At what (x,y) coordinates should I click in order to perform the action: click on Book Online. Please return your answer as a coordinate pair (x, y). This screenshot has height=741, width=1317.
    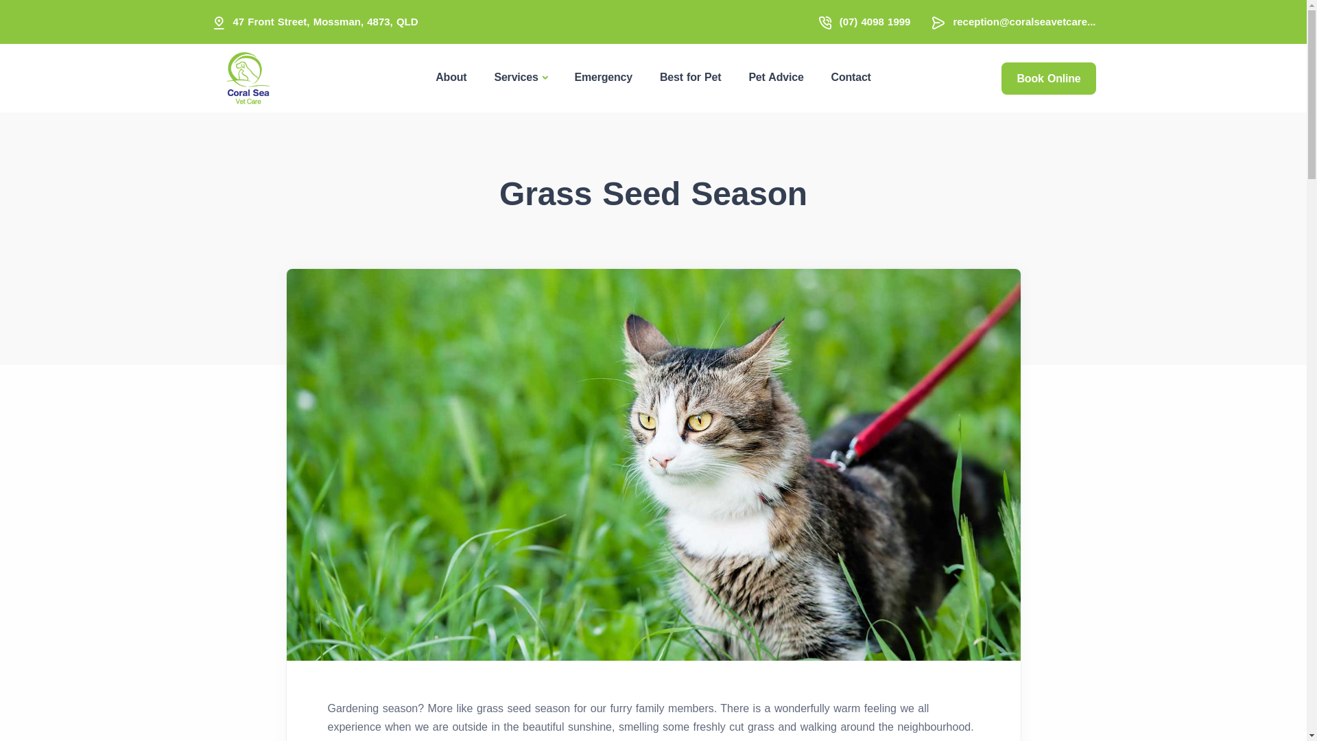
    Looking at the image, I should click on (1048, 78).